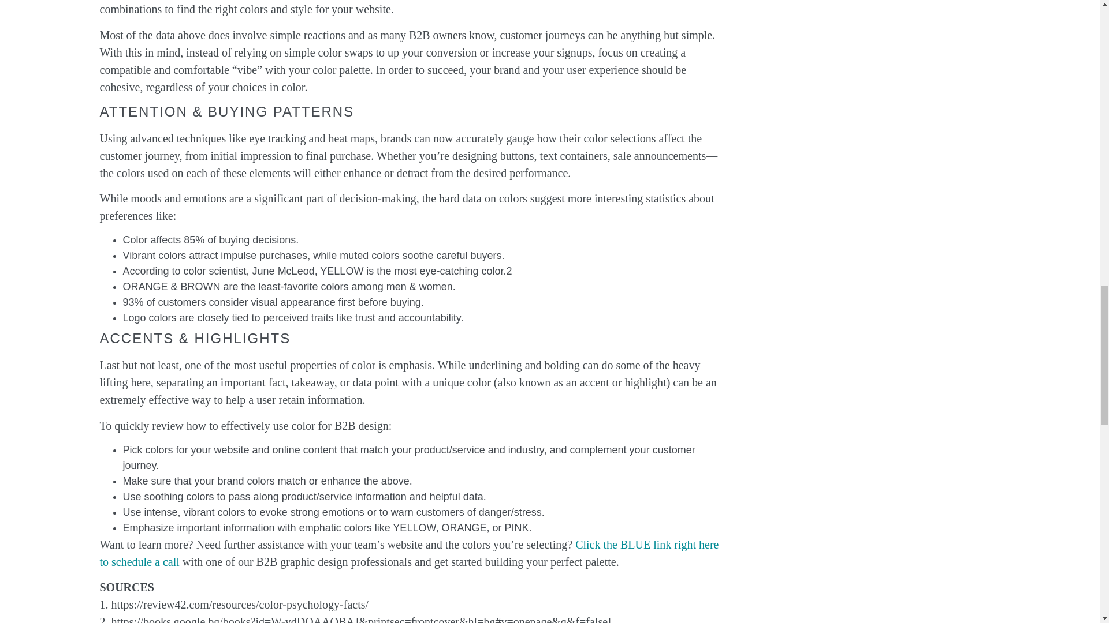 This screenshot has width=1109, height=623. What do you see at coordinates (409, 553) in the screenshot?
I see `Click the BLUE link right here to schedule a call` at bounding box center [409, 553].